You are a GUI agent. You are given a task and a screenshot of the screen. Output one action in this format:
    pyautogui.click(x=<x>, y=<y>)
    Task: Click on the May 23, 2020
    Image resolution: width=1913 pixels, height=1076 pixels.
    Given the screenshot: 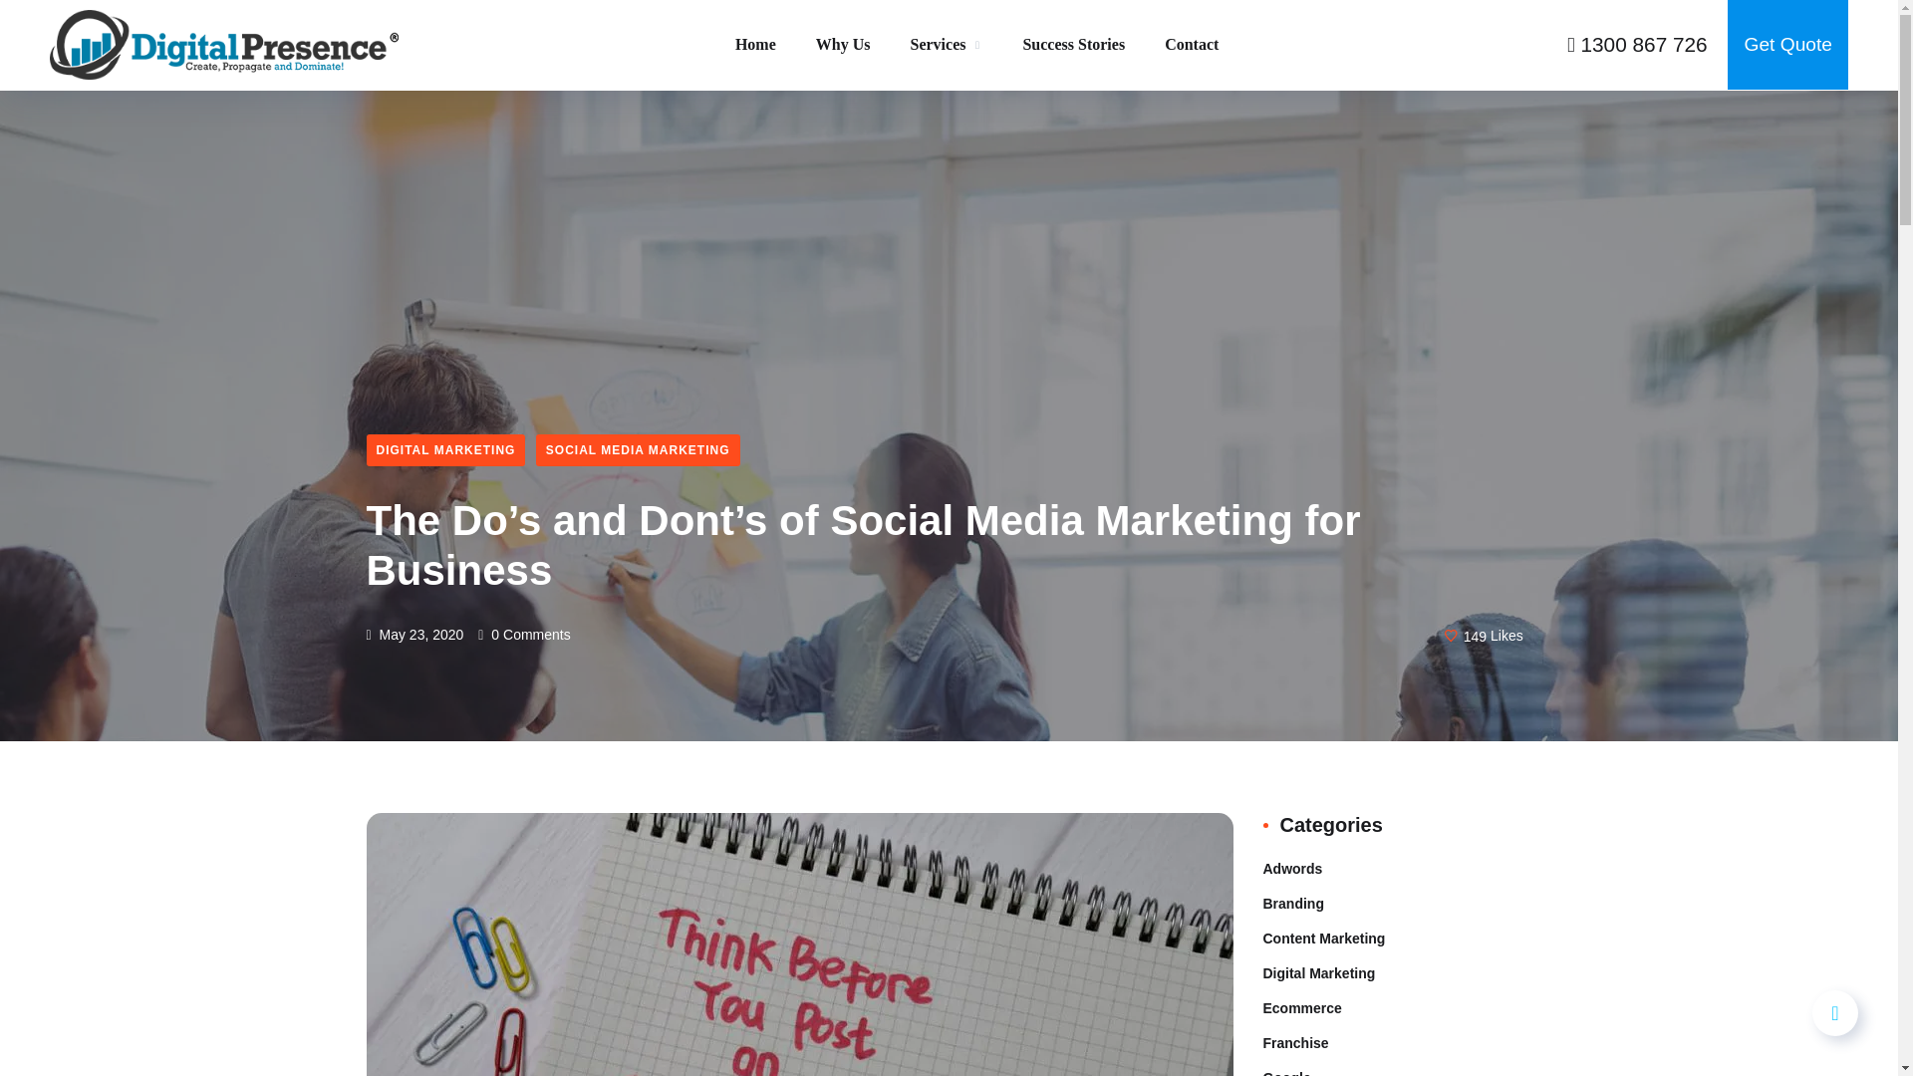 What is the action you would take?
    pyautogui.click(x=415, y=634)
    